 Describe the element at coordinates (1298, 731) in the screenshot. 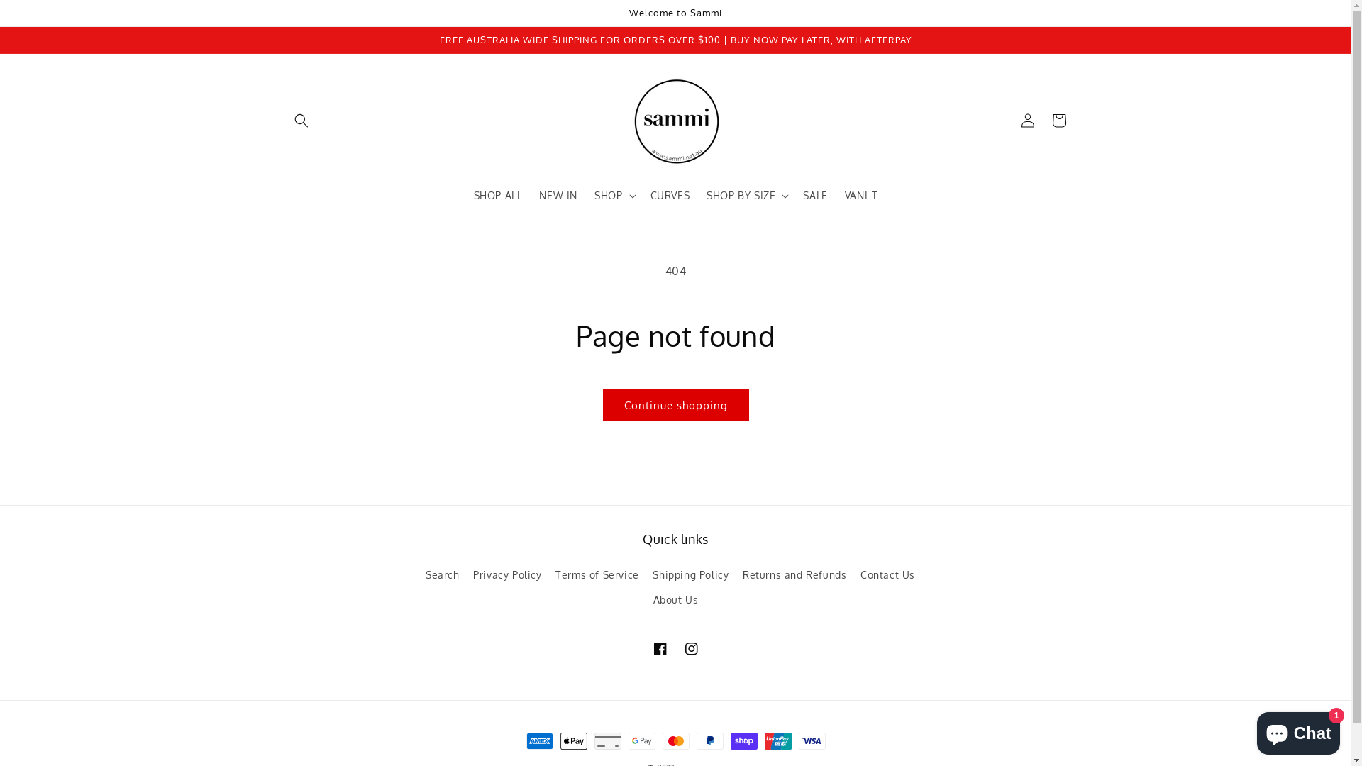

I see `Shopify online store chat` at that location.